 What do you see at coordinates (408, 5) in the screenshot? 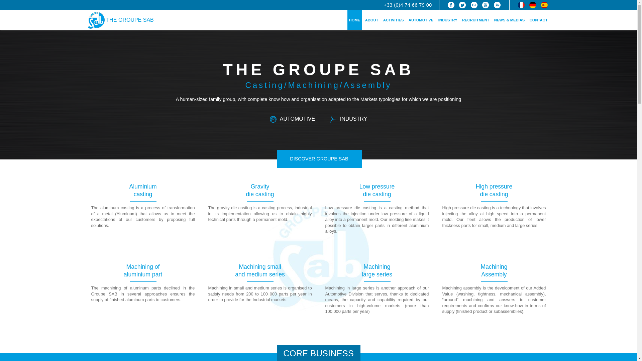
I see `Groupe SAB` at bounding box center [408, 5].